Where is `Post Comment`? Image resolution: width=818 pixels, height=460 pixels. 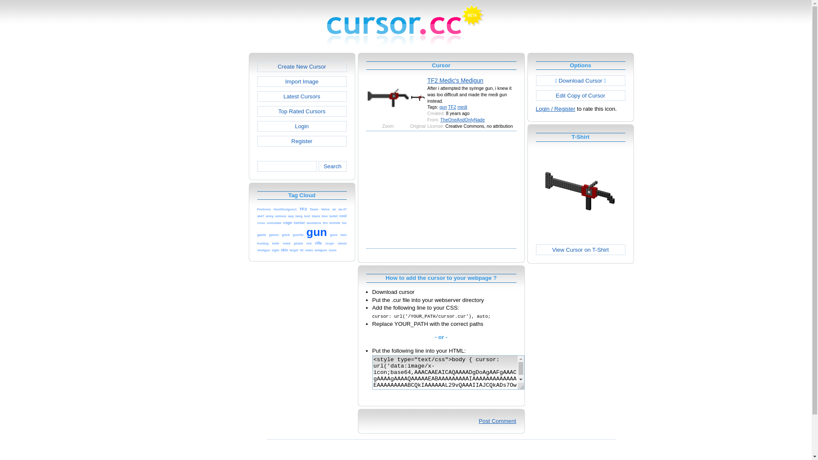
Post Comment is located at coordinates (498, 421).